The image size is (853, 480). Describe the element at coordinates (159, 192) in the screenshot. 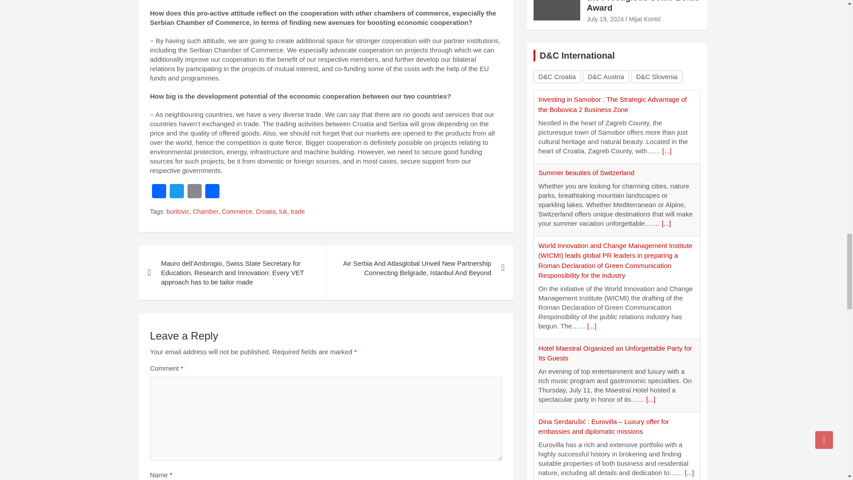

I see `Facebook` at that location.